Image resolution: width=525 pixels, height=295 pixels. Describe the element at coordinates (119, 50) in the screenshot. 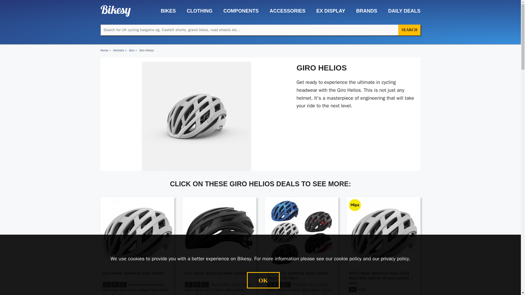

I see `Helmets` at that location.